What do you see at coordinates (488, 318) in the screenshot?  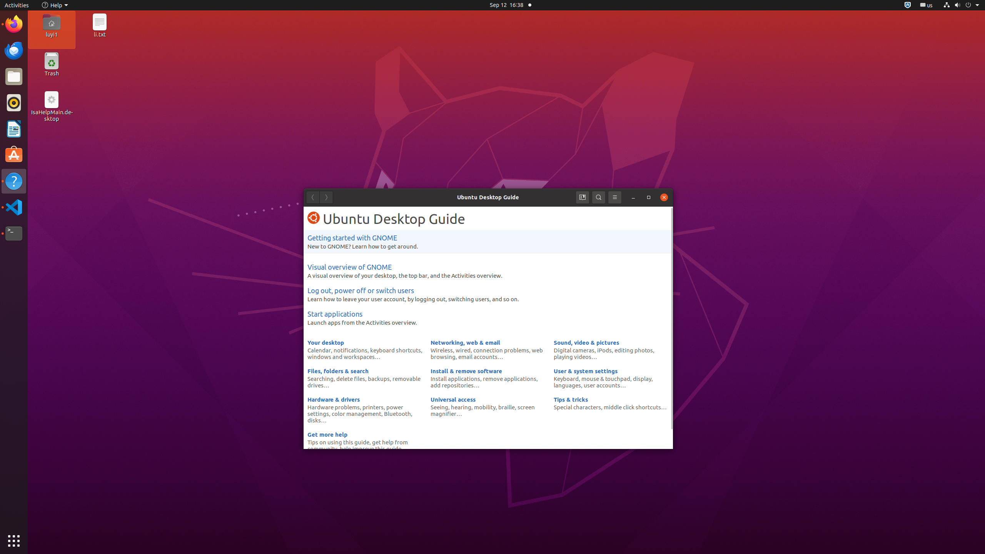 I see `Start applications Launch apps from the Activities overview.` at bounding box center [488, 318].